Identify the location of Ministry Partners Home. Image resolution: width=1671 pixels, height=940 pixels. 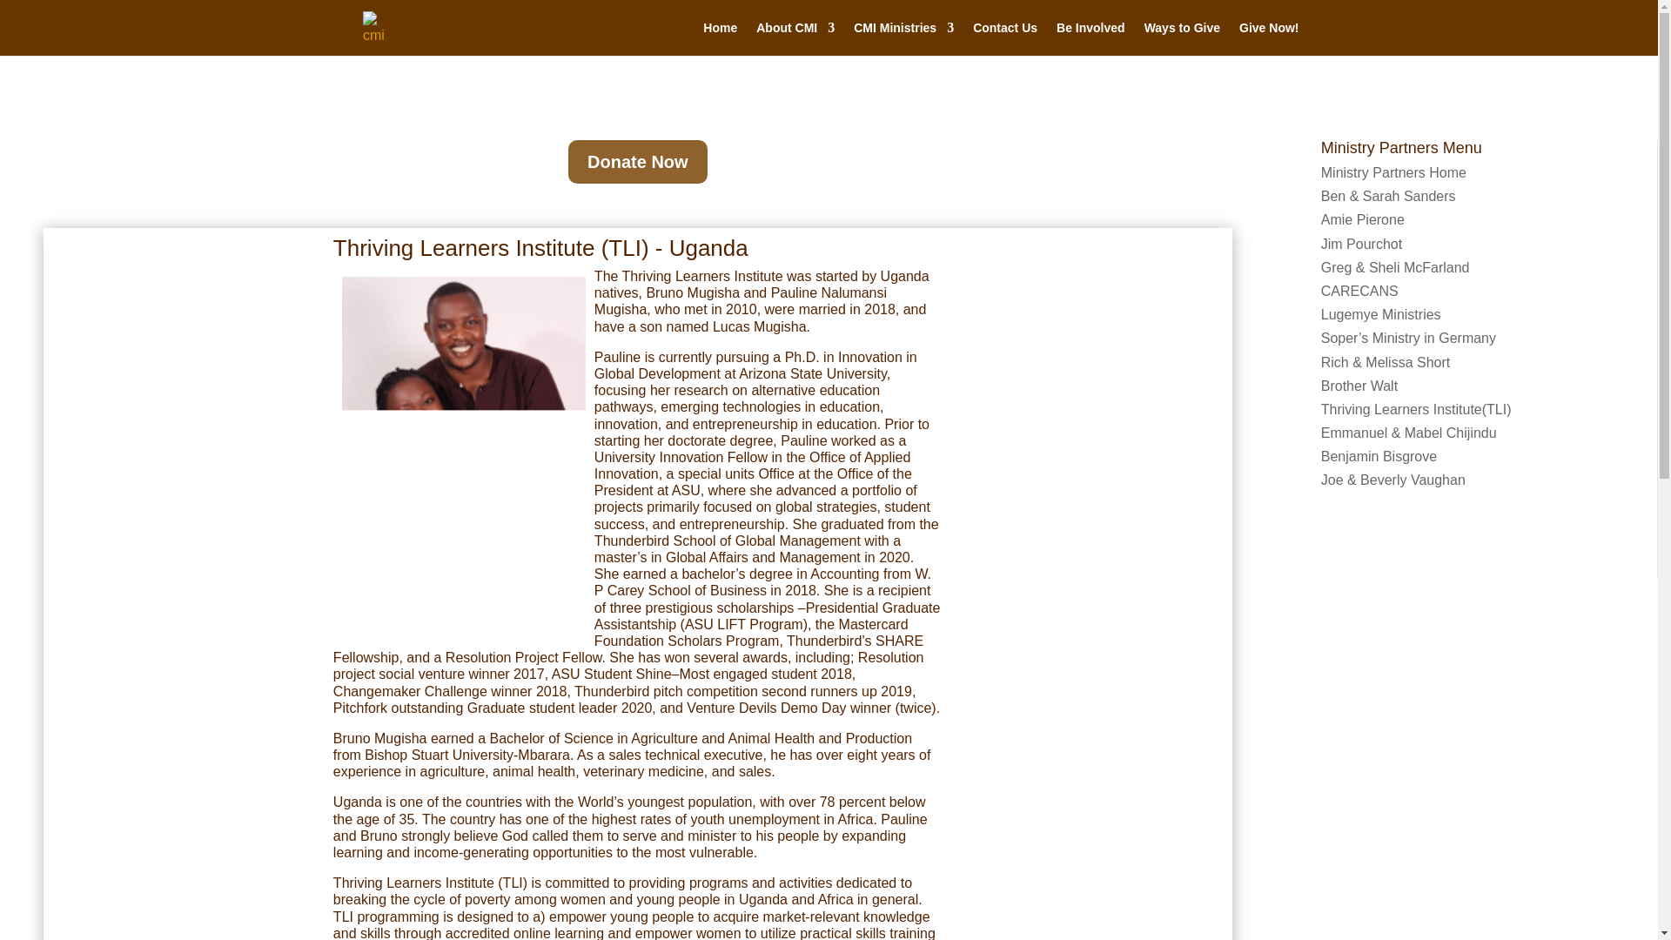
(1394, 172).